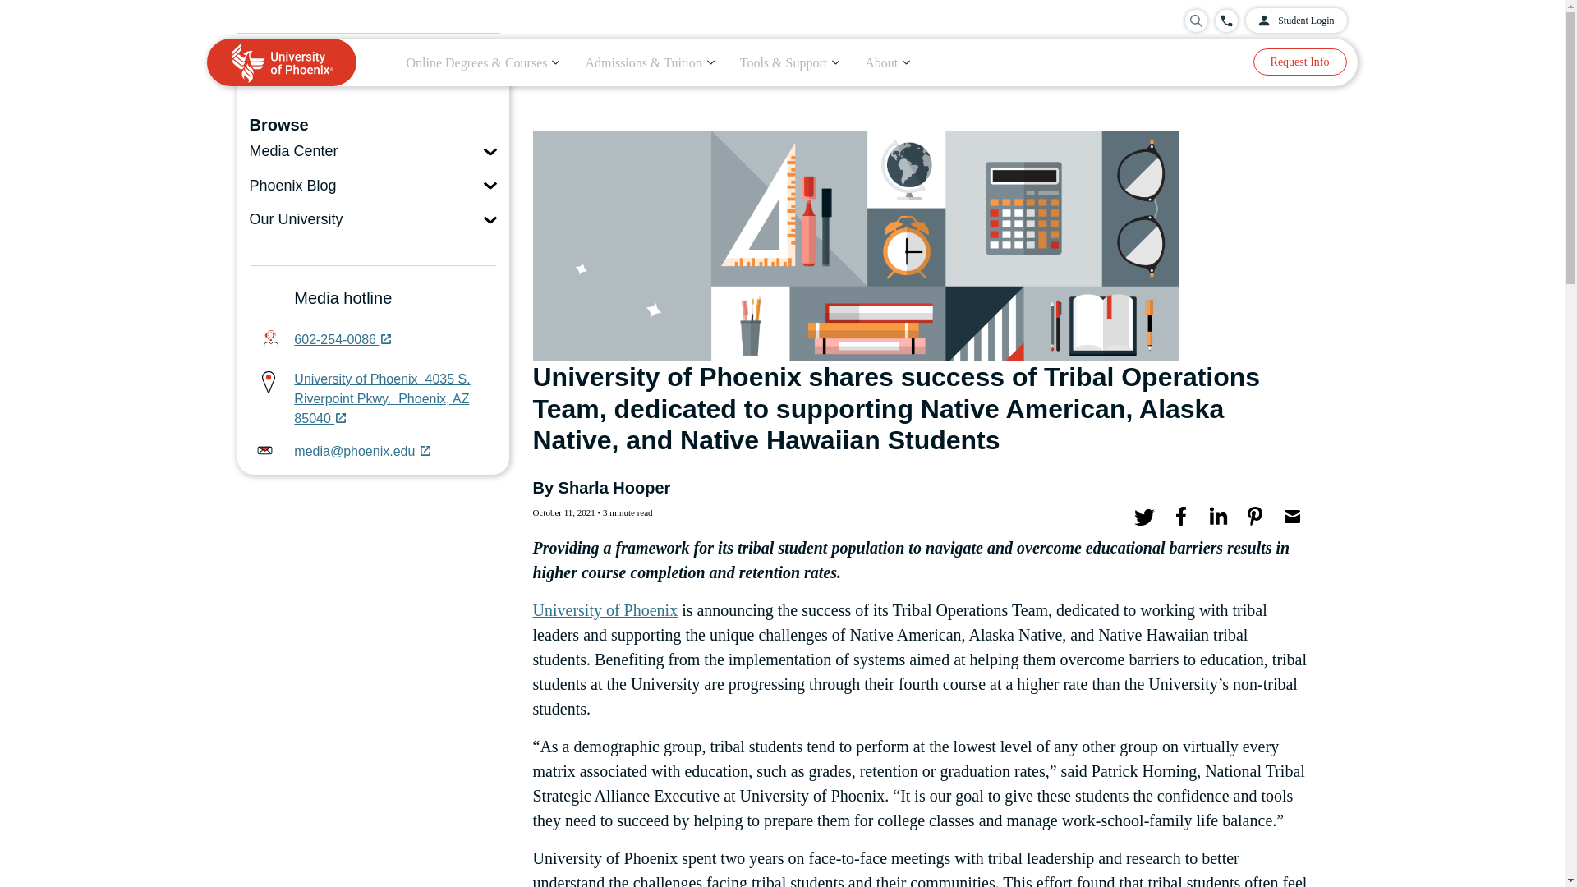  I want to click on Share on Twitter, opens in a new window, so click(1143, 517).